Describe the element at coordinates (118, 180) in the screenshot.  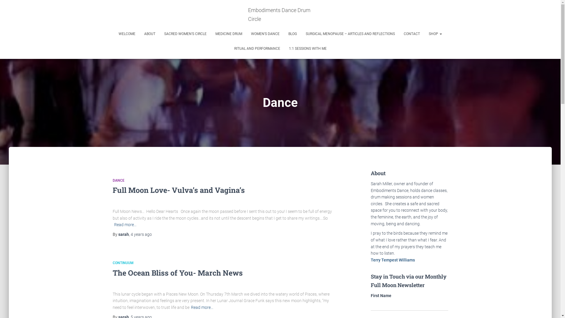
I see `DANCE` at that location.